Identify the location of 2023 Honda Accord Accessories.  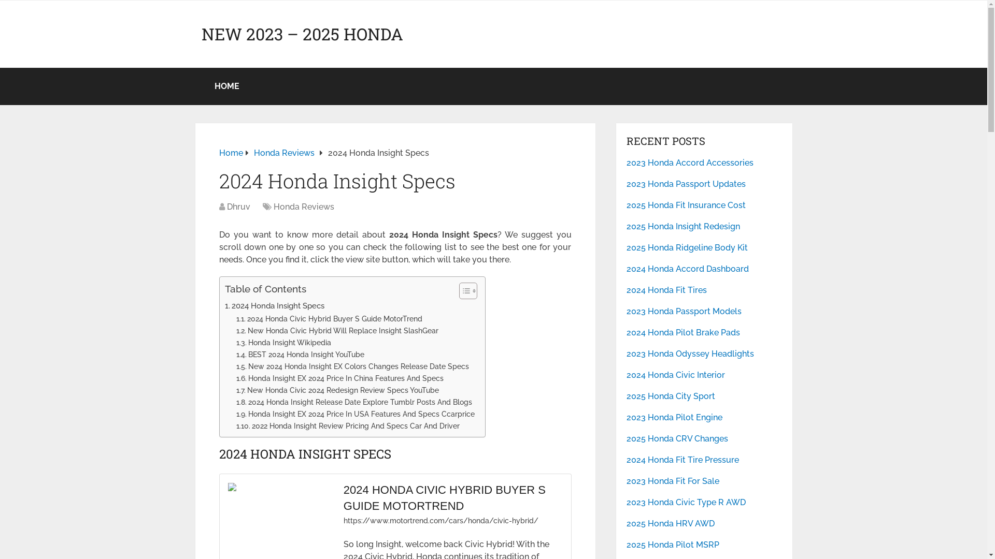
(704, 163).